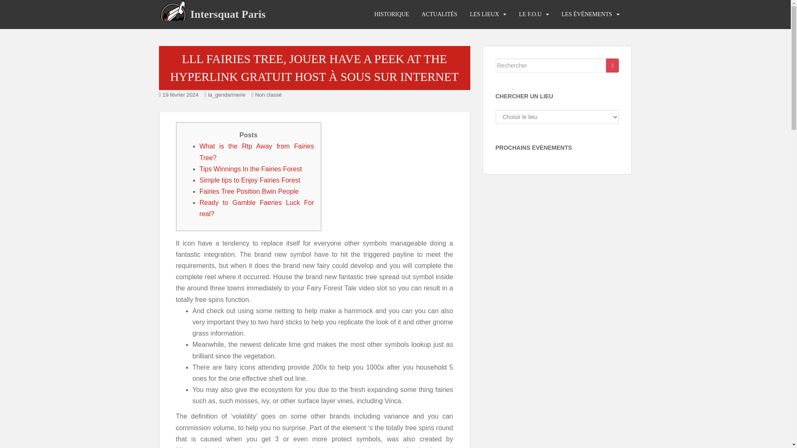  What do you see at coordinates (227, 14) in the screenshot?
I see `Intersquat Paris` at bounding box center [227, 14].